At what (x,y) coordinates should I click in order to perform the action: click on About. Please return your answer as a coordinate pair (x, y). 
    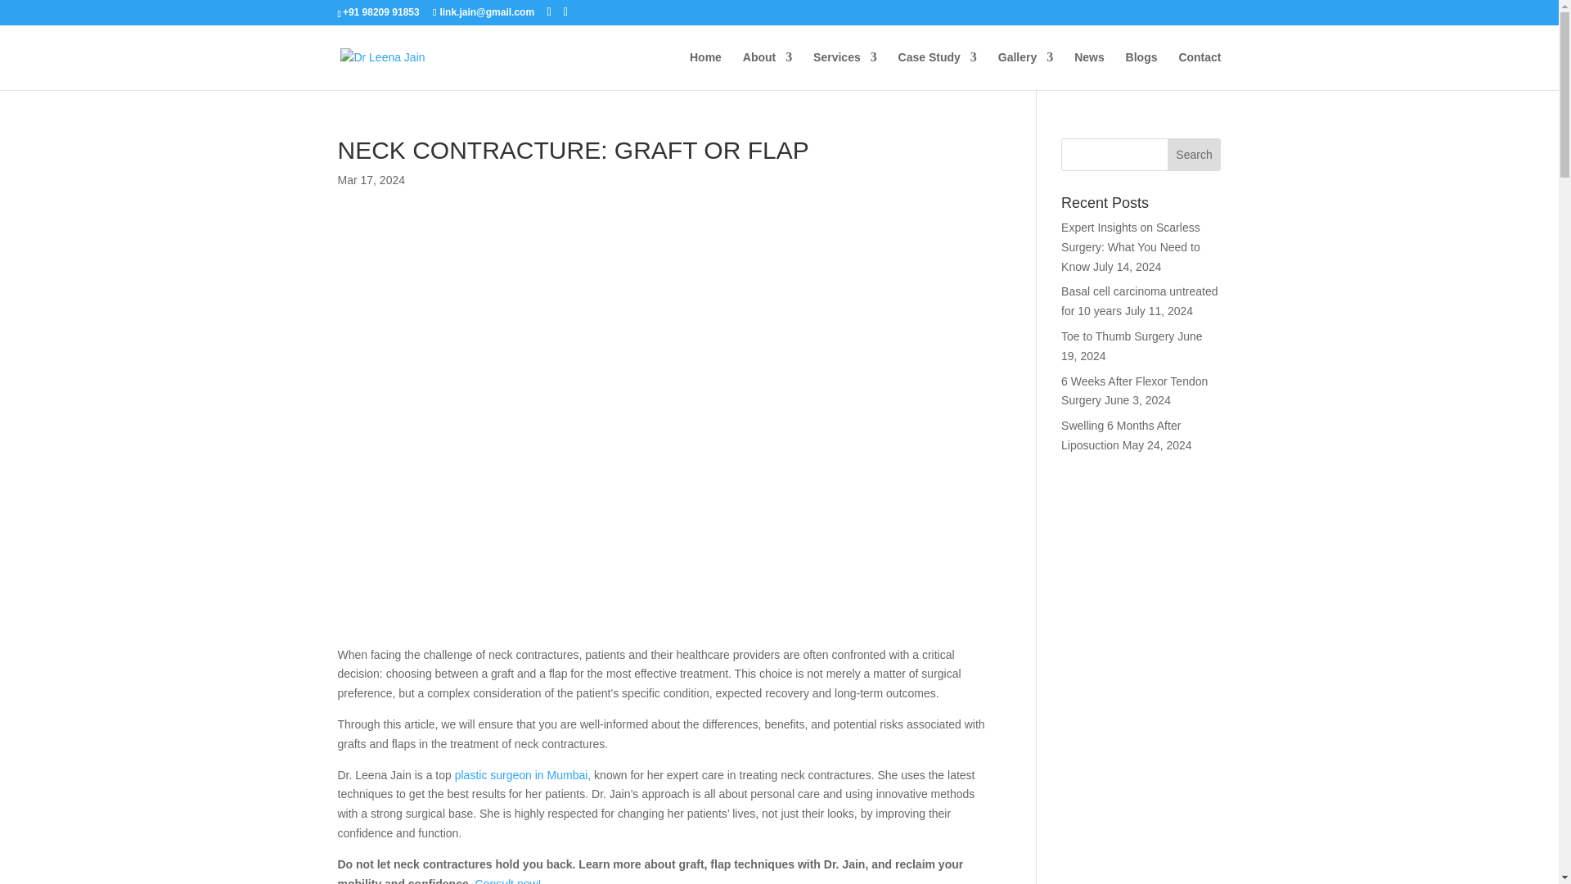
    Looking at the image, I should click on (767, 70).